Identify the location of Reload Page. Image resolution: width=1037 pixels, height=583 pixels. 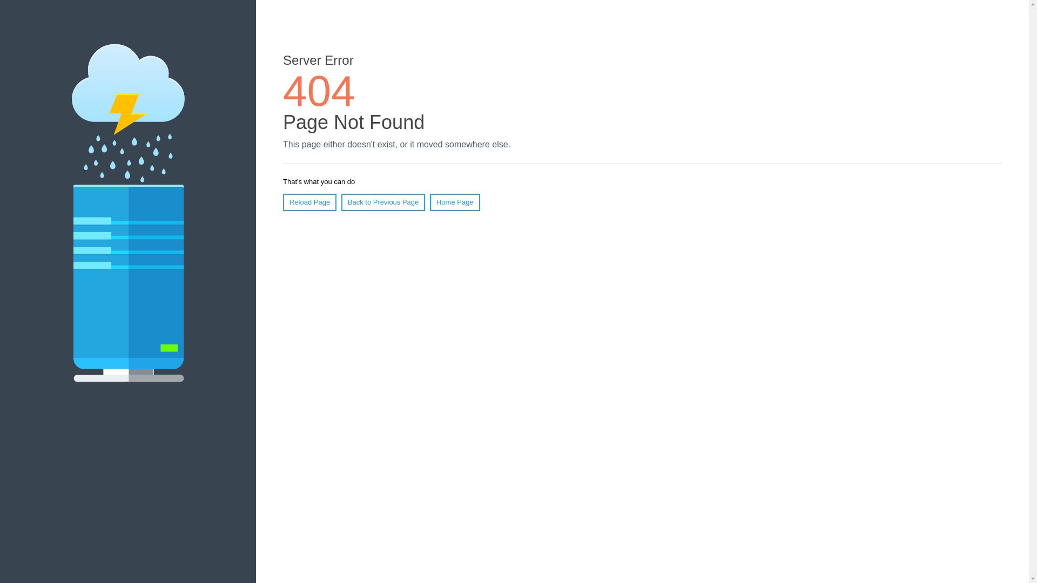
(310, 202).